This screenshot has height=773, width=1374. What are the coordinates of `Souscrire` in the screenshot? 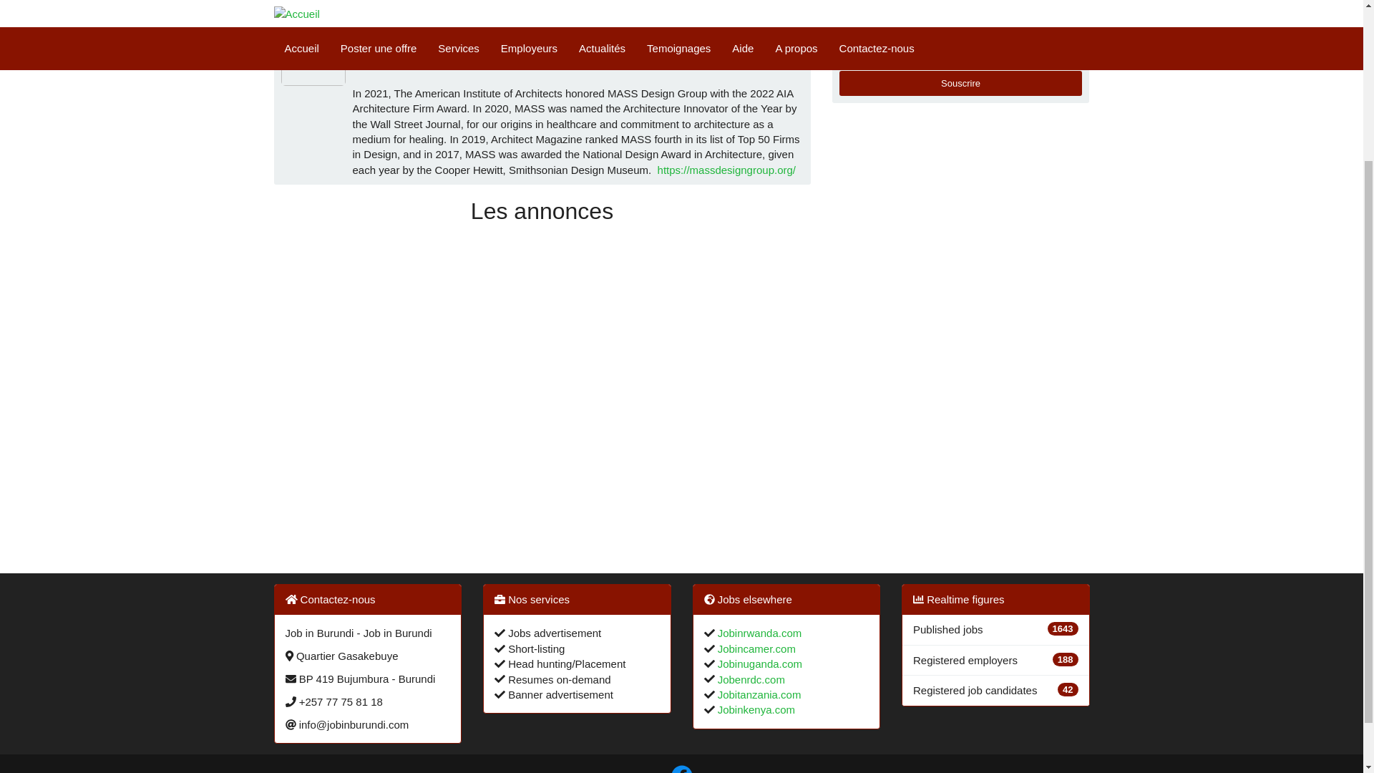 It's located at (960, 84).